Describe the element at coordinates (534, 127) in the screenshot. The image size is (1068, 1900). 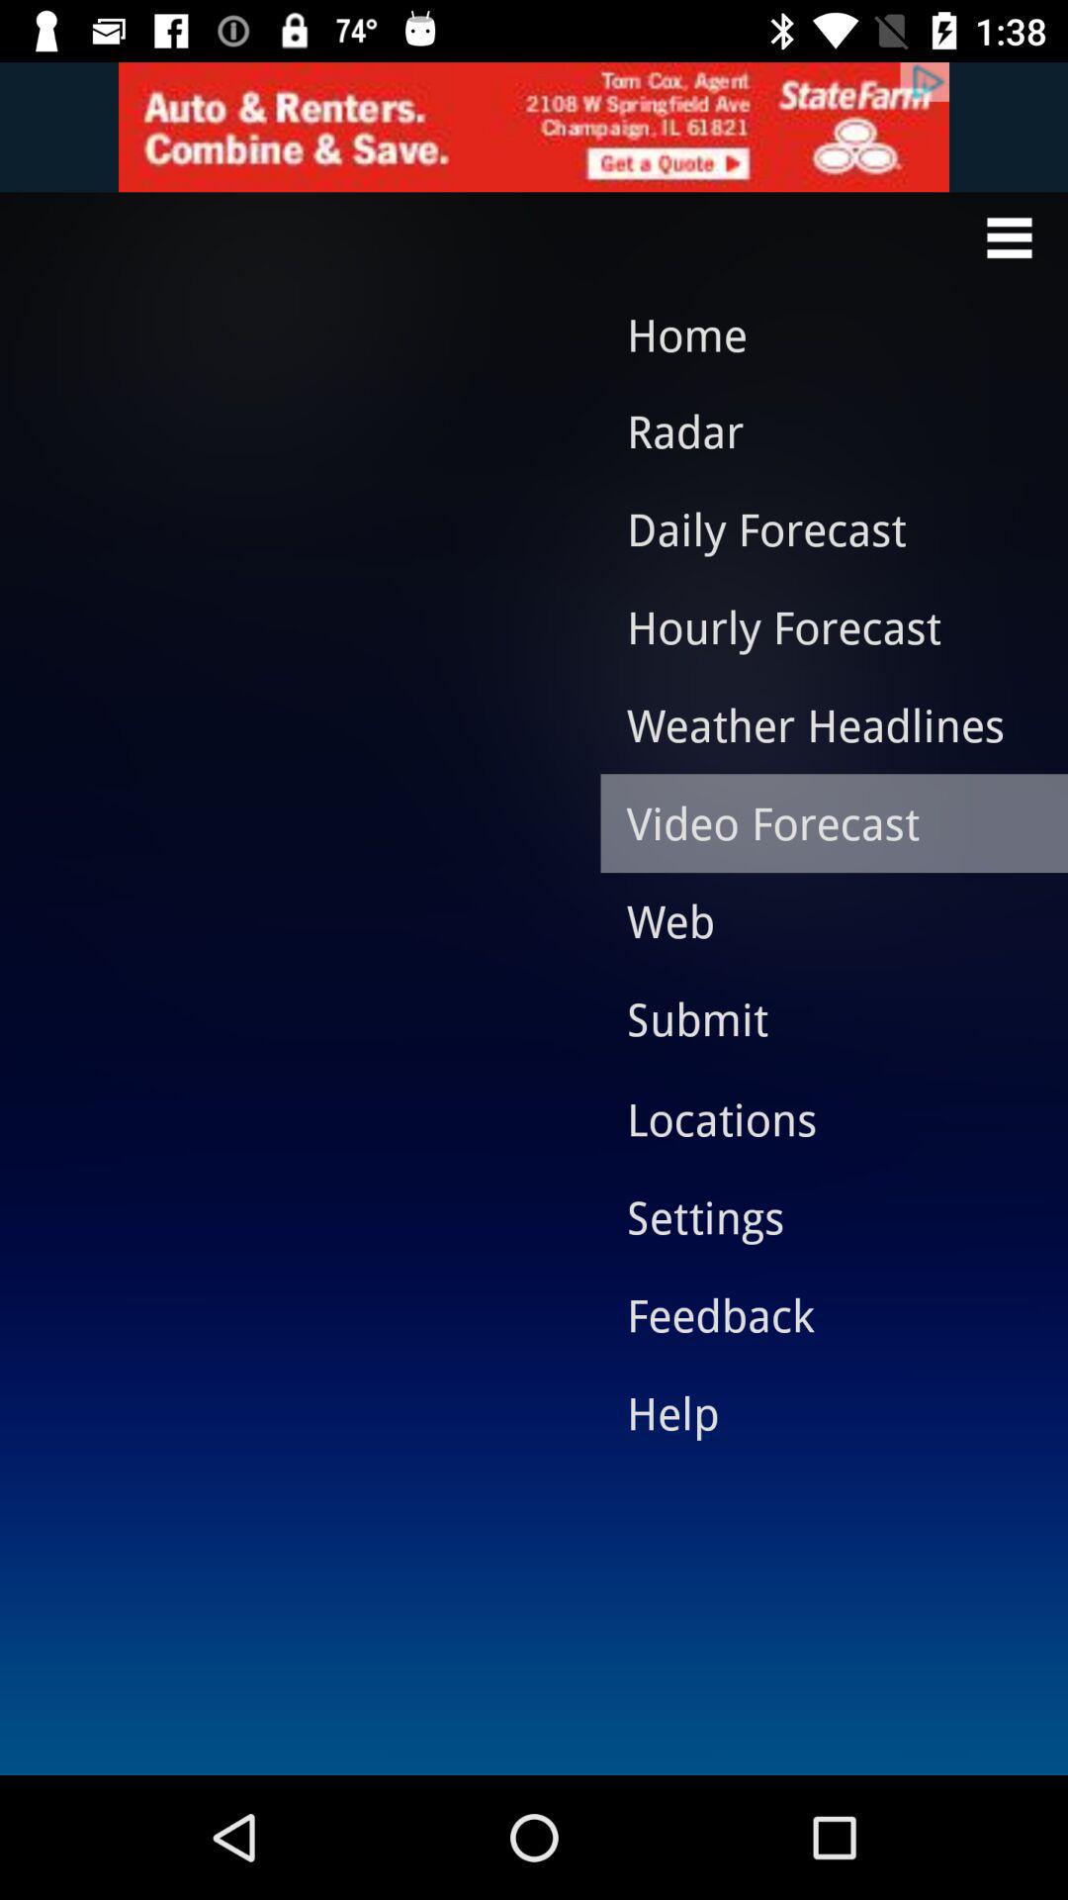
I see `get insurance quote` at that location.